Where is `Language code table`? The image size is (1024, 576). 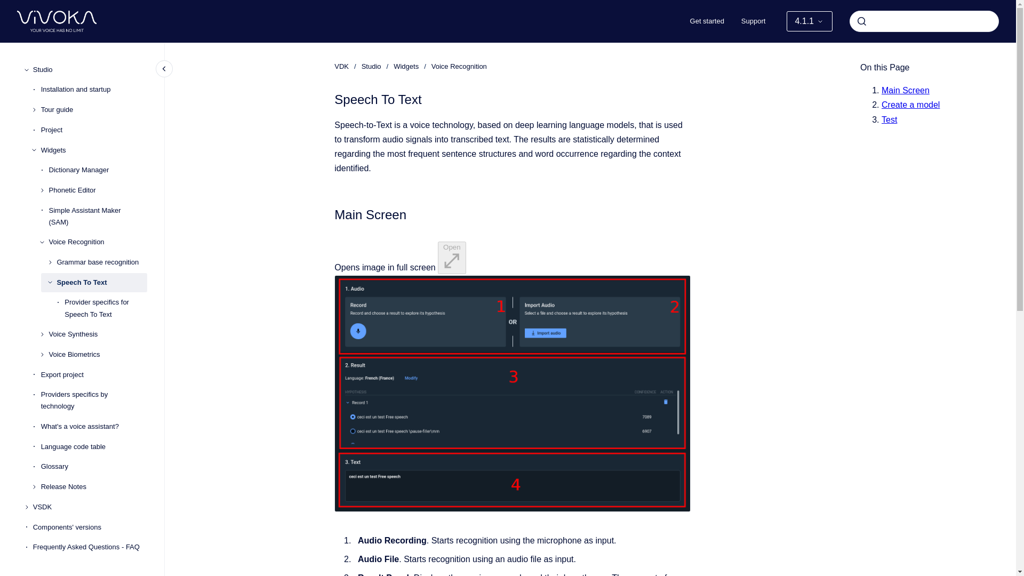 Language code table is located at coordinates (94, 447).